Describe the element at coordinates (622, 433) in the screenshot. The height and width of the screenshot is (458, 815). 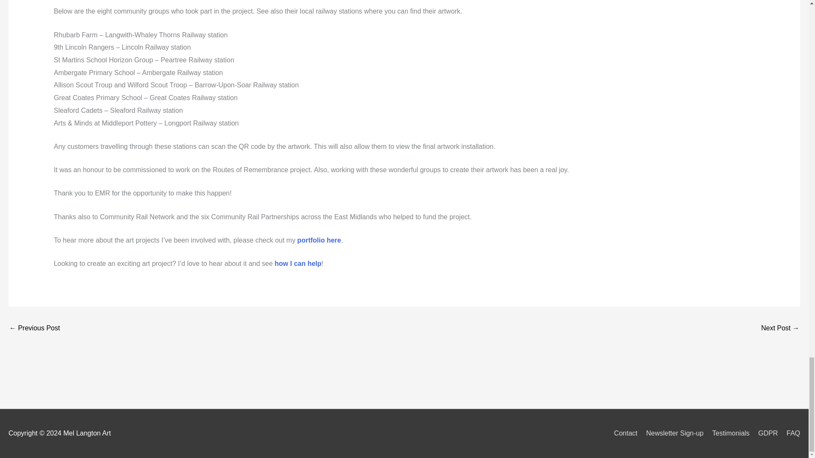
I see `Contact` at that location.